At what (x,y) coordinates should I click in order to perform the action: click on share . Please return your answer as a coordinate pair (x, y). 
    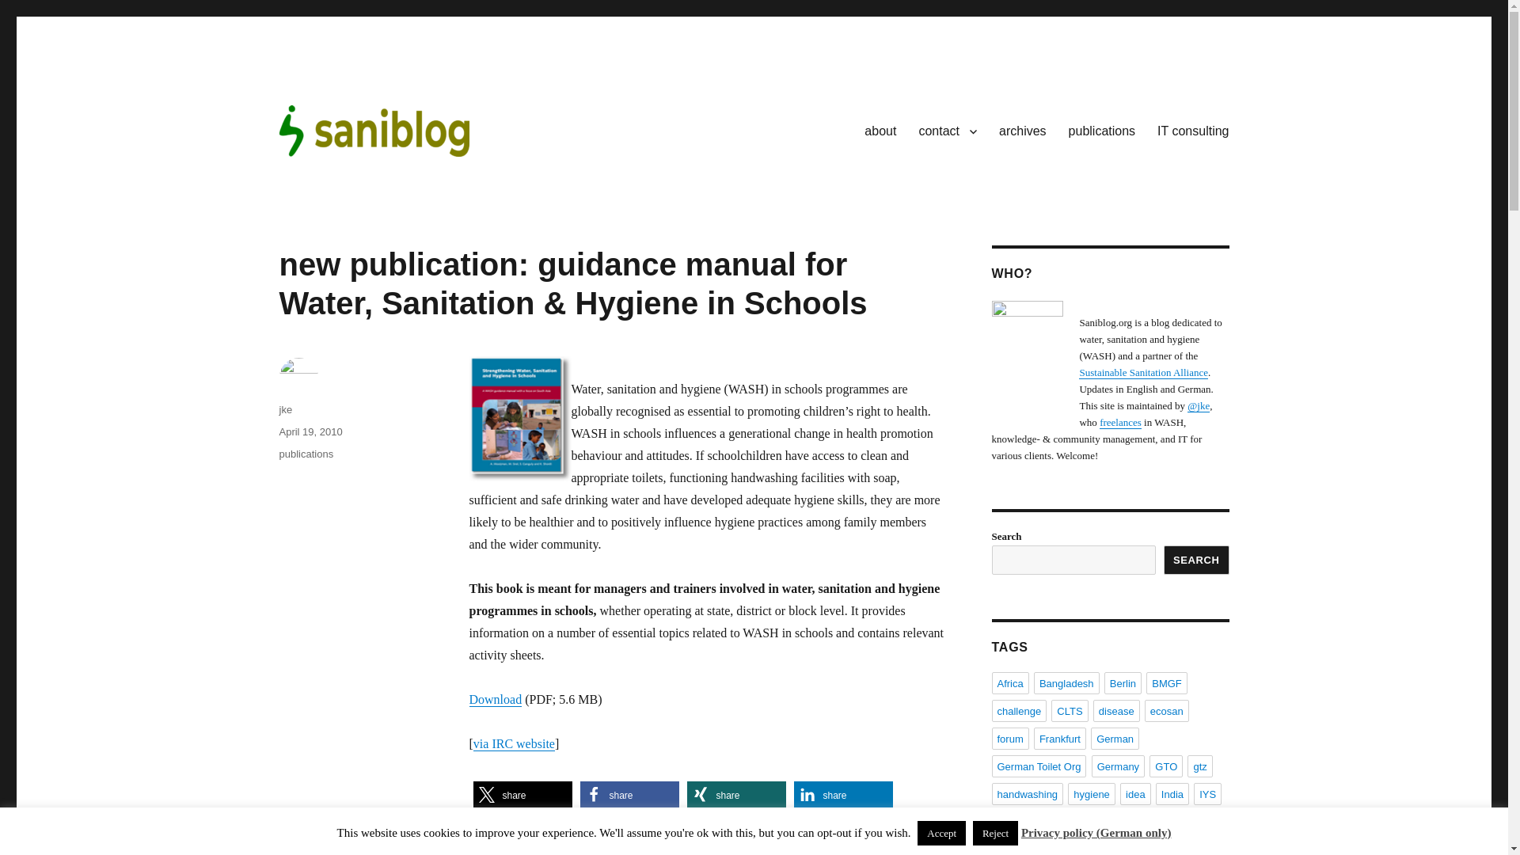
    Looking at the image, I should click on (522, 795).